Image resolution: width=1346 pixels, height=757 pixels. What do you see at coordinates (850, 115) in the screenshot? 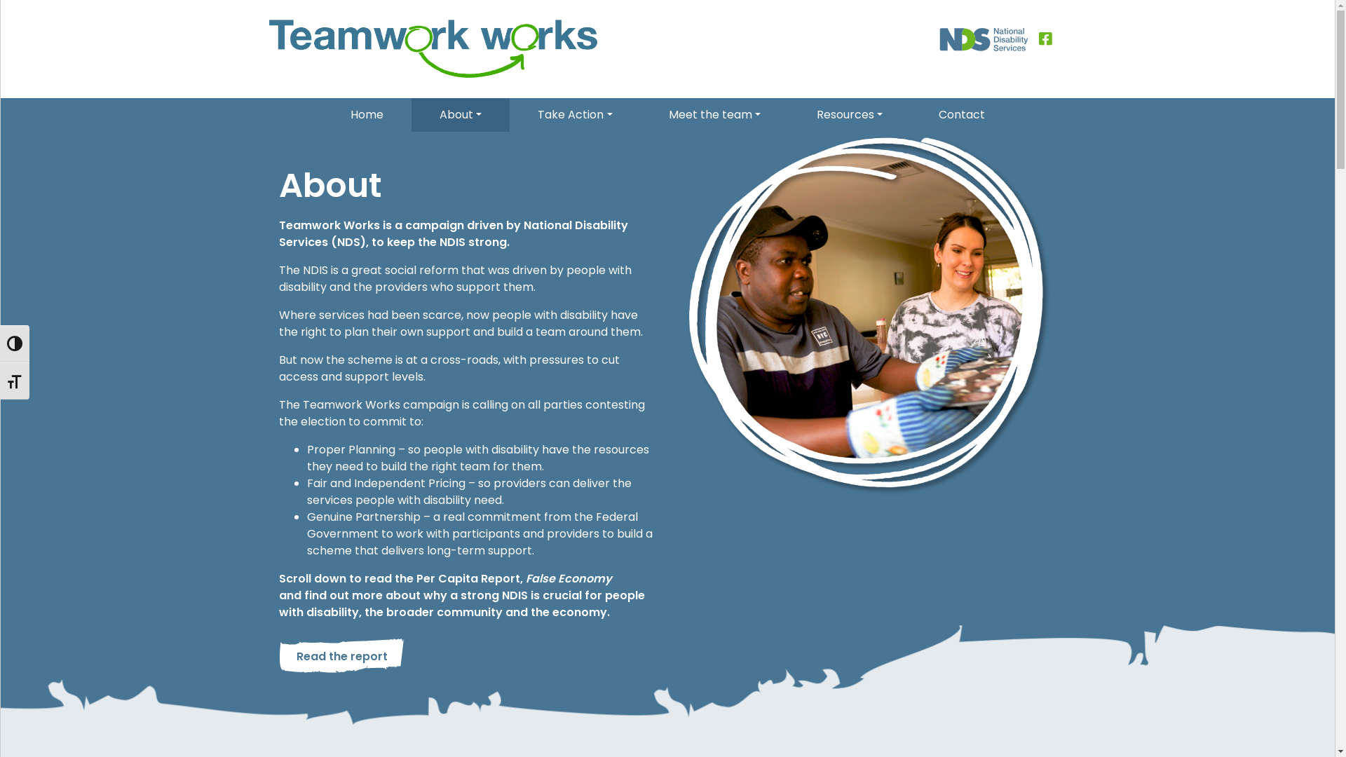
I see `Resources` at bounding box center [850, 115].